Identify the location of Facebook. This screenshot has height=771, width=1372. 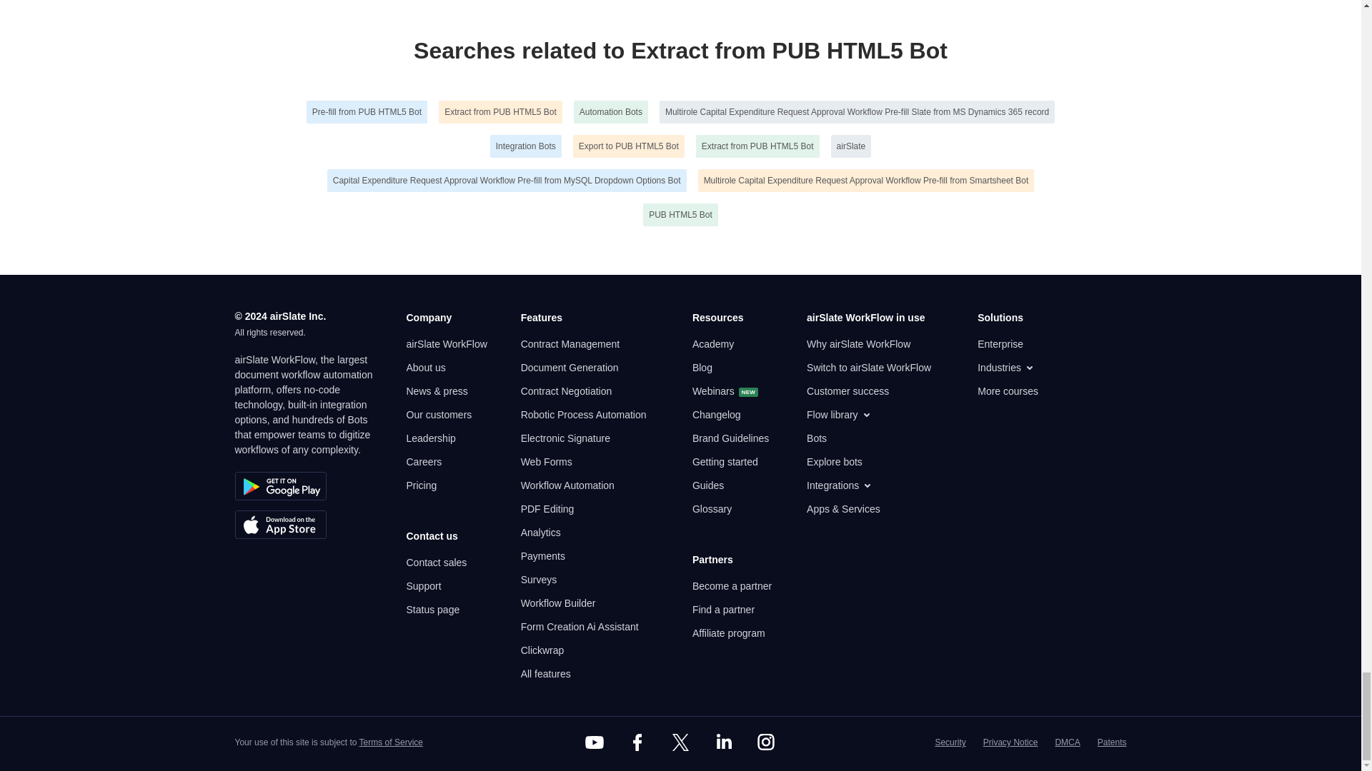
(637, 742).